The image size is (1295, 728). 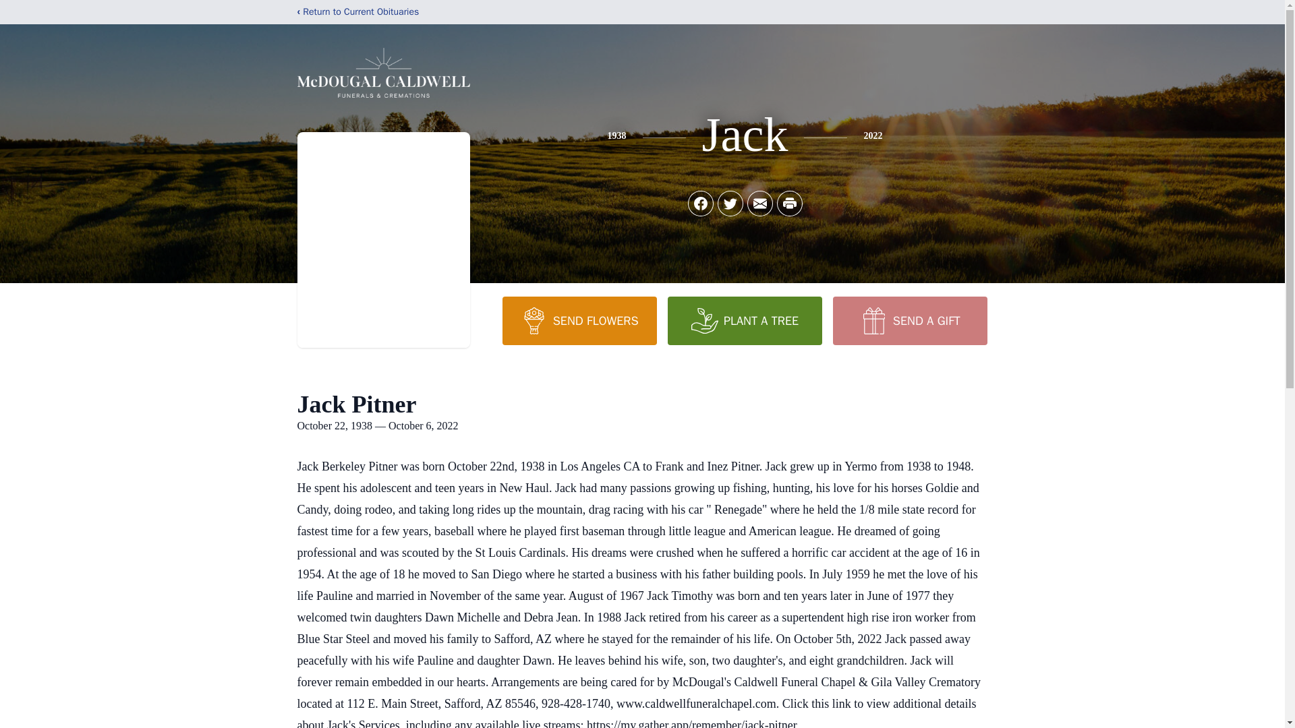 I want to click on SEND A GIFT, so click(x=909, y=320).